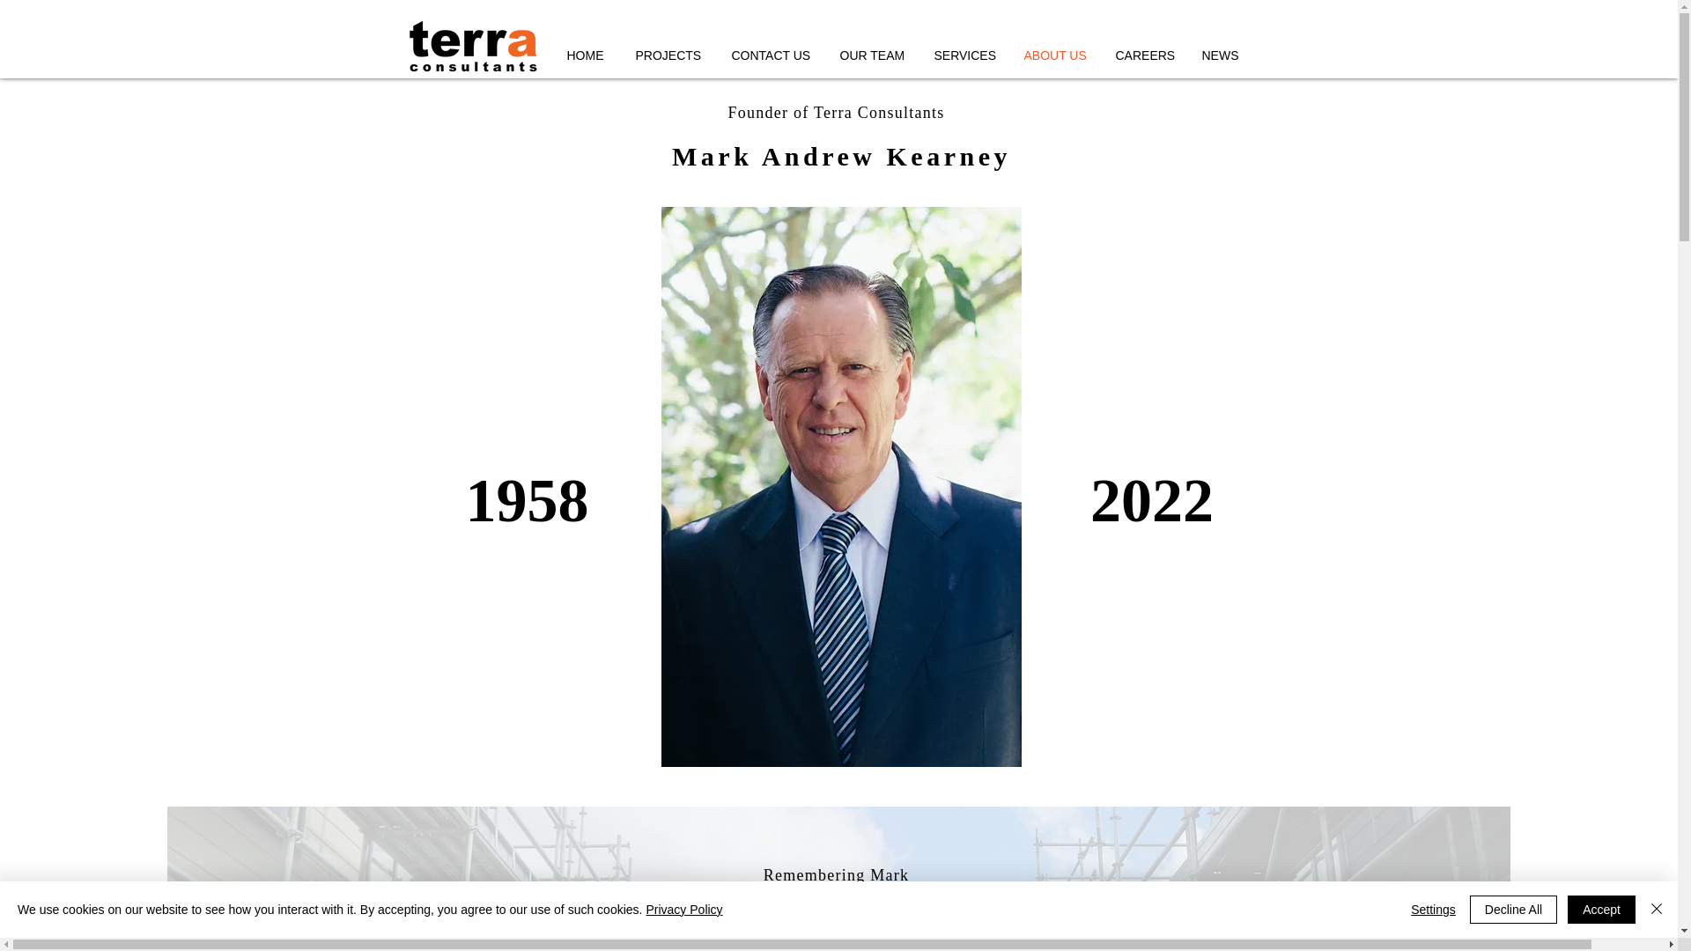  I want to click on SERVICES, so click(966, 55).